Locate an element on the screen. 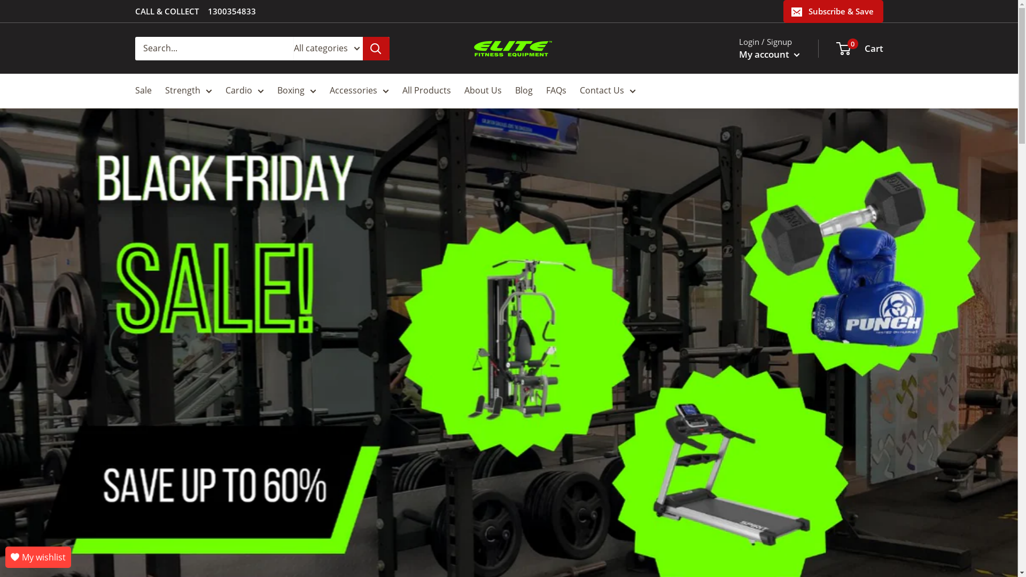 The height and width of the screenshot is (577, 1026). All Products is located at coordinates (426, 91).